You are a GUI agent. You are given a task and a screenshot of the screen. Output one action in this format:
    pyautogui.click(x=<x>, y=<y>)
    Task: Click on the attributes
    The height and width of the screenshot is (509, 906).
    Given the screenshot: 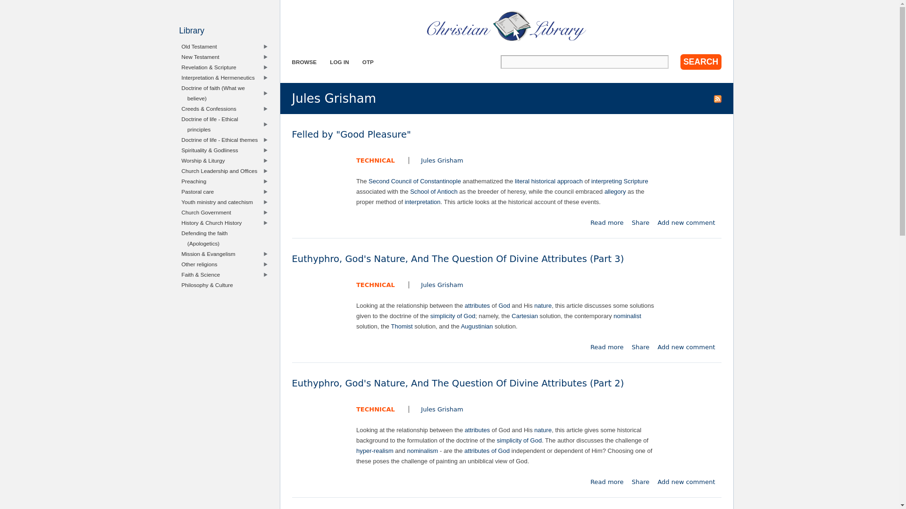 What is the action you would take?
    pyautogui.click(x=477, y=305)
    